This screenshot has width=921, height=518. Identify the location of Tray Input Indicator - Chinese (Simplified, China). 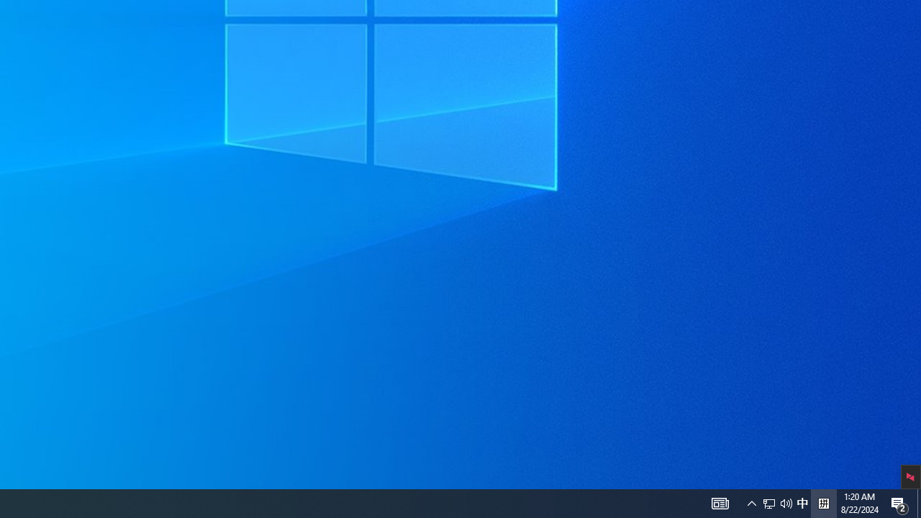
(823, 504).